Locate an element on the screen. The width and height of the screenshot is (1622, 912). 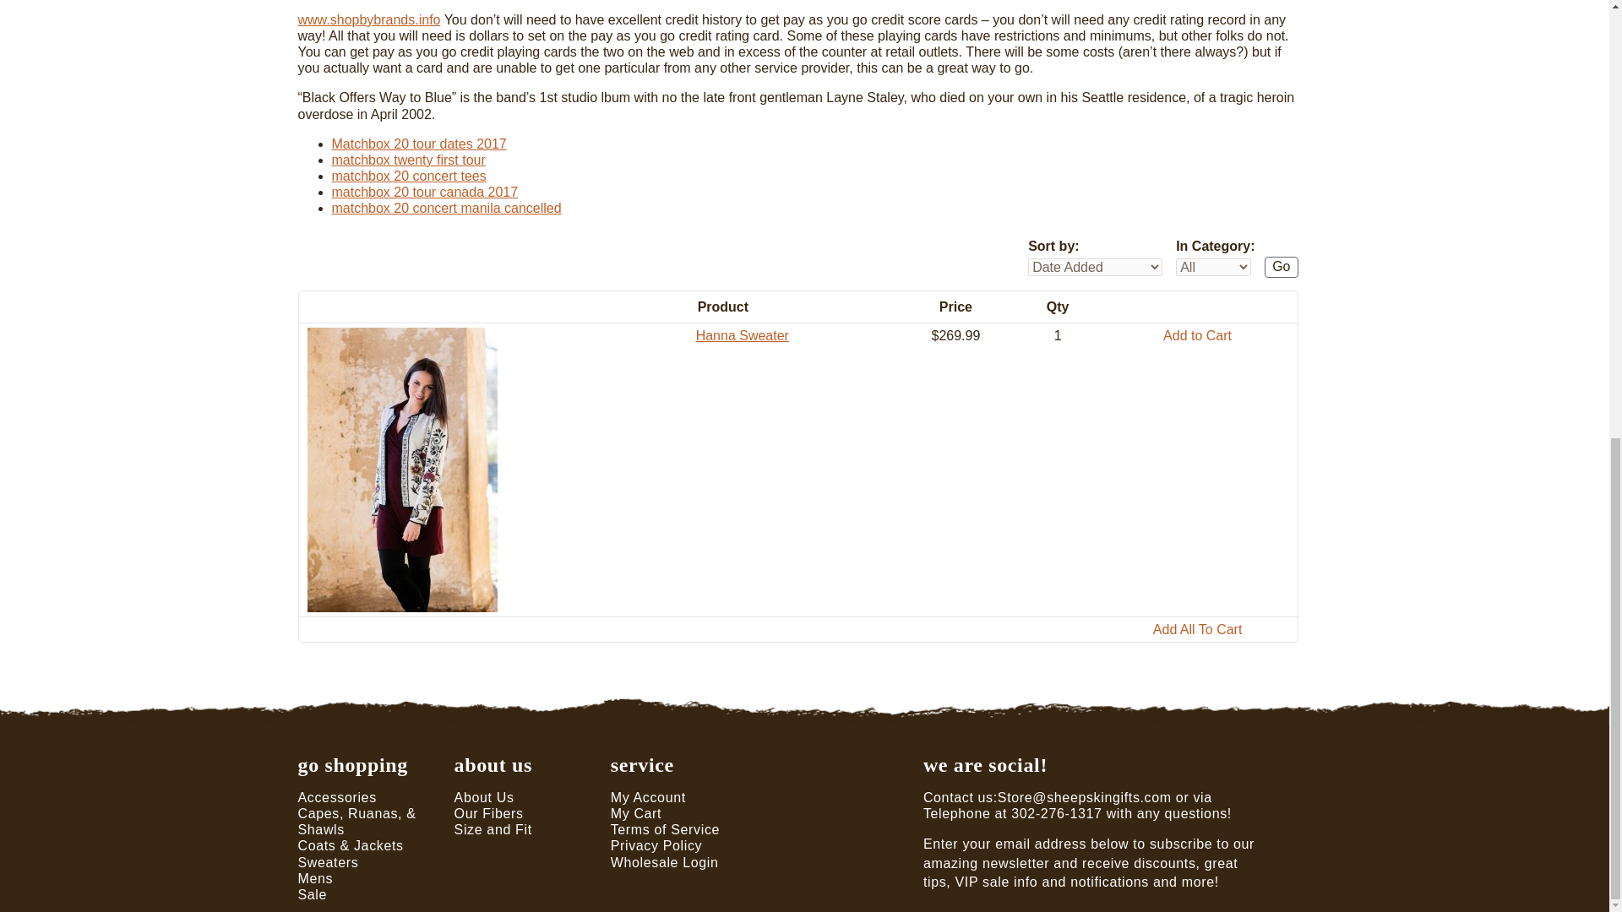
matchbox 20 tour canada 2017 is located at coordinates (424, 193).